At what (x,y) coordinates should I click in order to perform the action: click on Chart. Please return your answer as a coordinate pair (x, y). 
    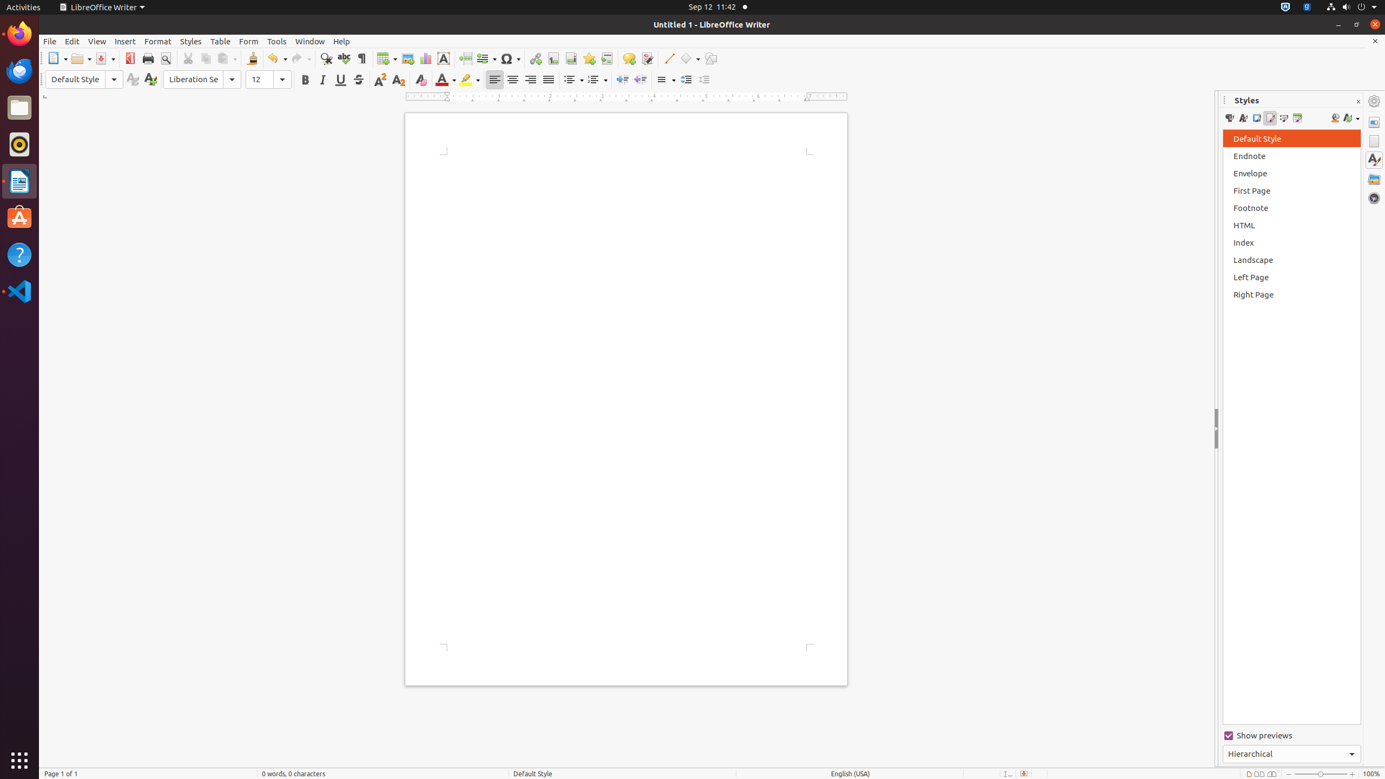
    Looking at the image, I should click on (425, 58).